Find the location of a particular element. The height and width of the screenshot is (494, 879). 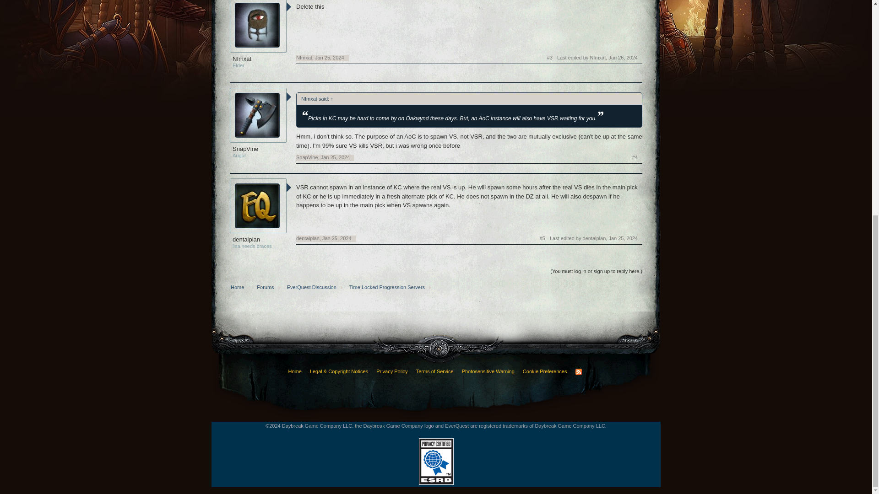

SnapVine is located at coordinates (258, 149).